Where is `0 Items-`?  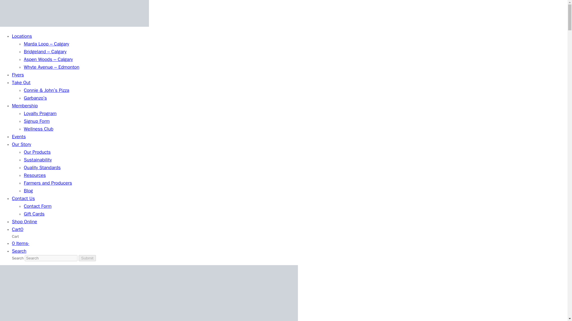
0 Items- is located at coordinates (21, 244).